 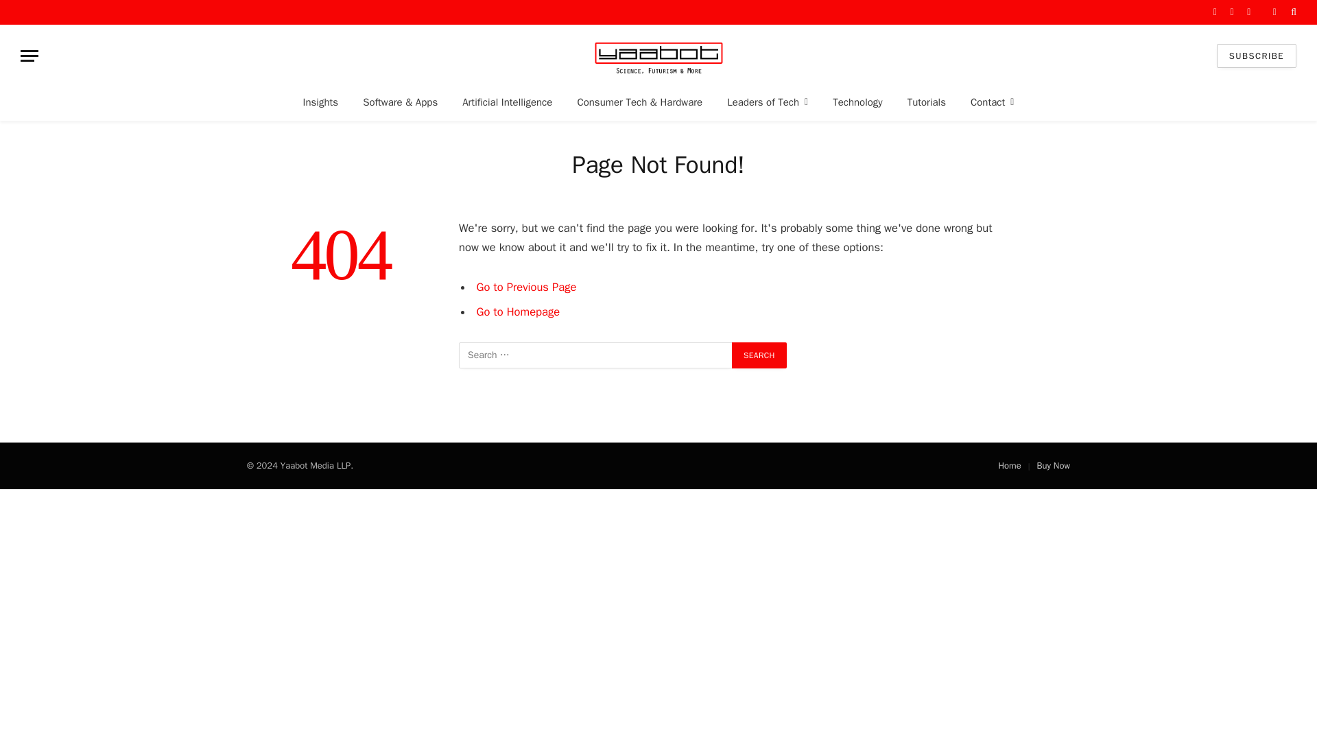 What do you see at coordinates (992, 102) in the screenshot?
I see `Contact` at bounding box center [992, 102].